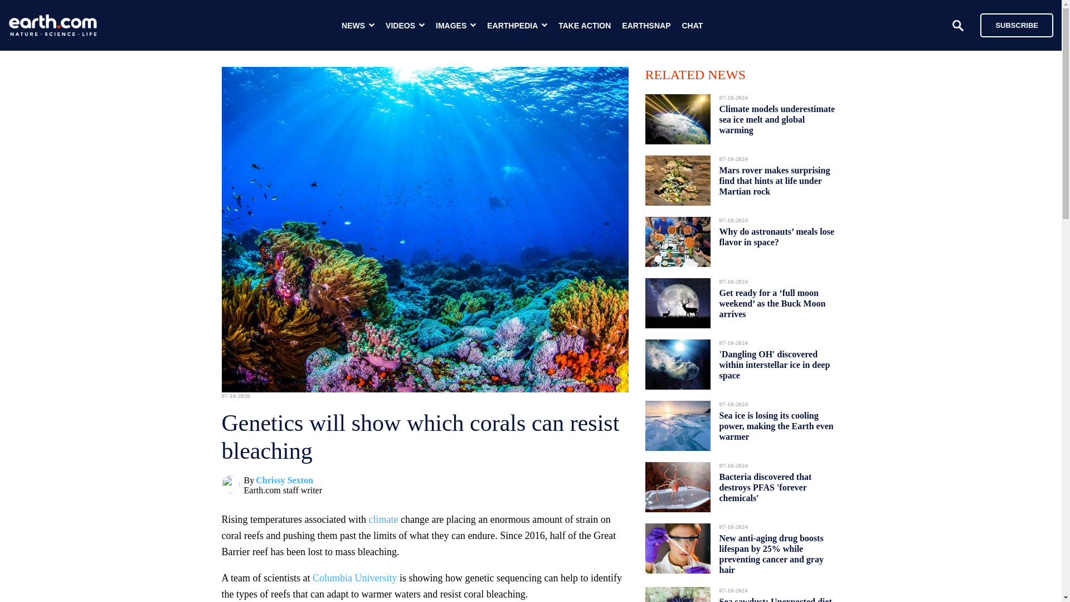 Image resolution: width=1070 pixels, height=602 pixels. Describe the element at coordinates (646, 26) in the screenshot. I see `EARTHSNAP` at that location.